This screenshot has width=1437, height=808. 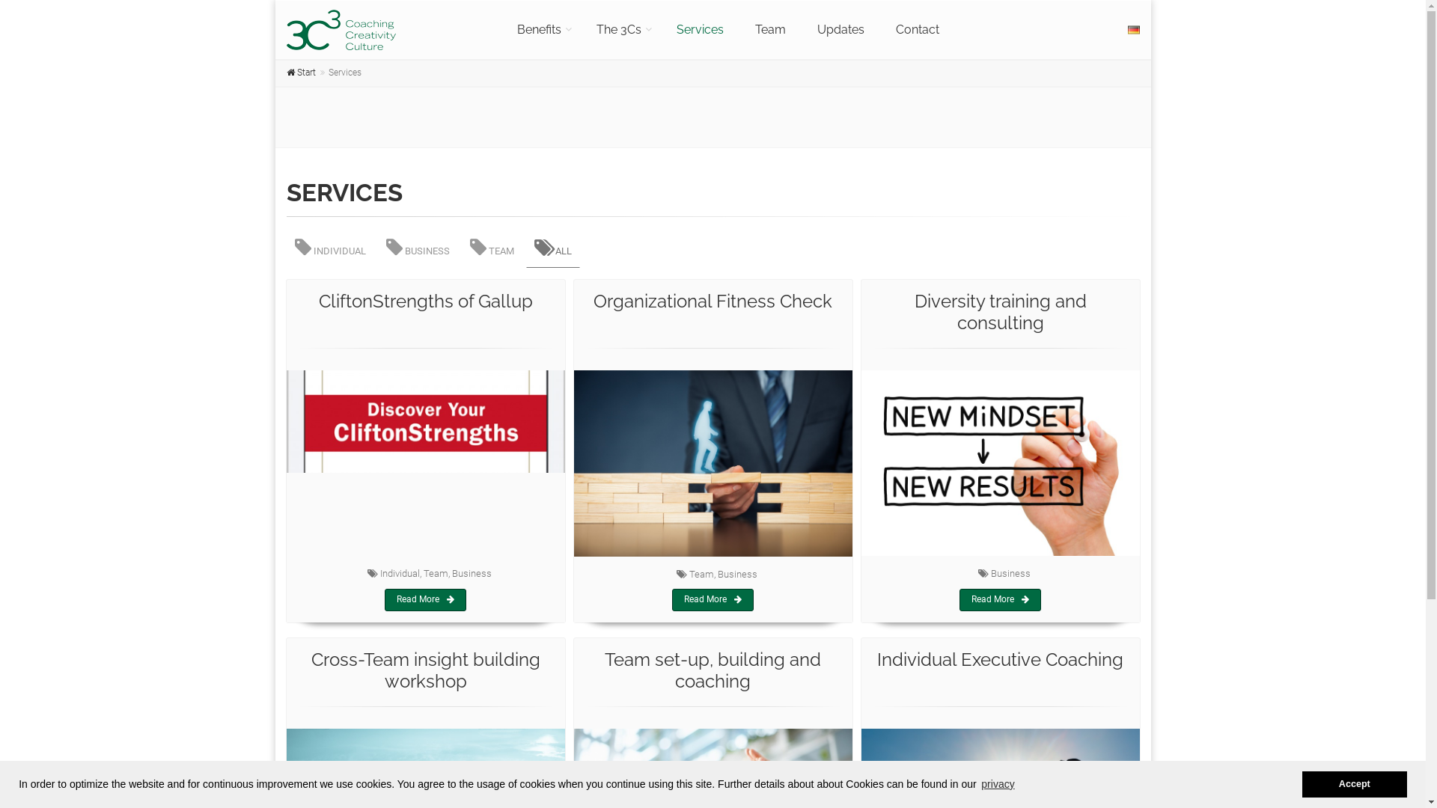 I want to click on Read More, so click(x=1000, y=600).